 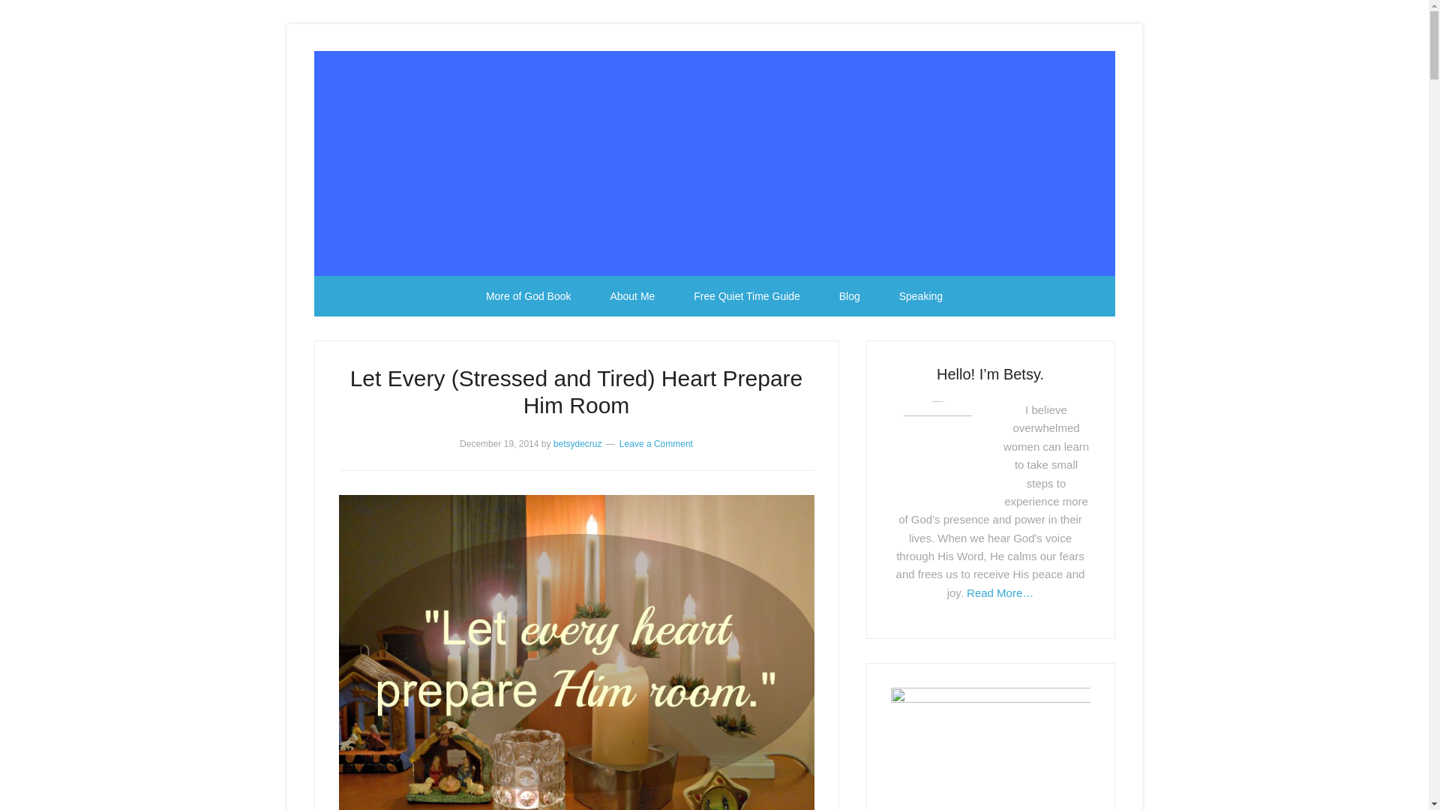 What do you see at coordinates (849, 296) in the screenshot?
I see `Blog` at bounding box center [849, 296].